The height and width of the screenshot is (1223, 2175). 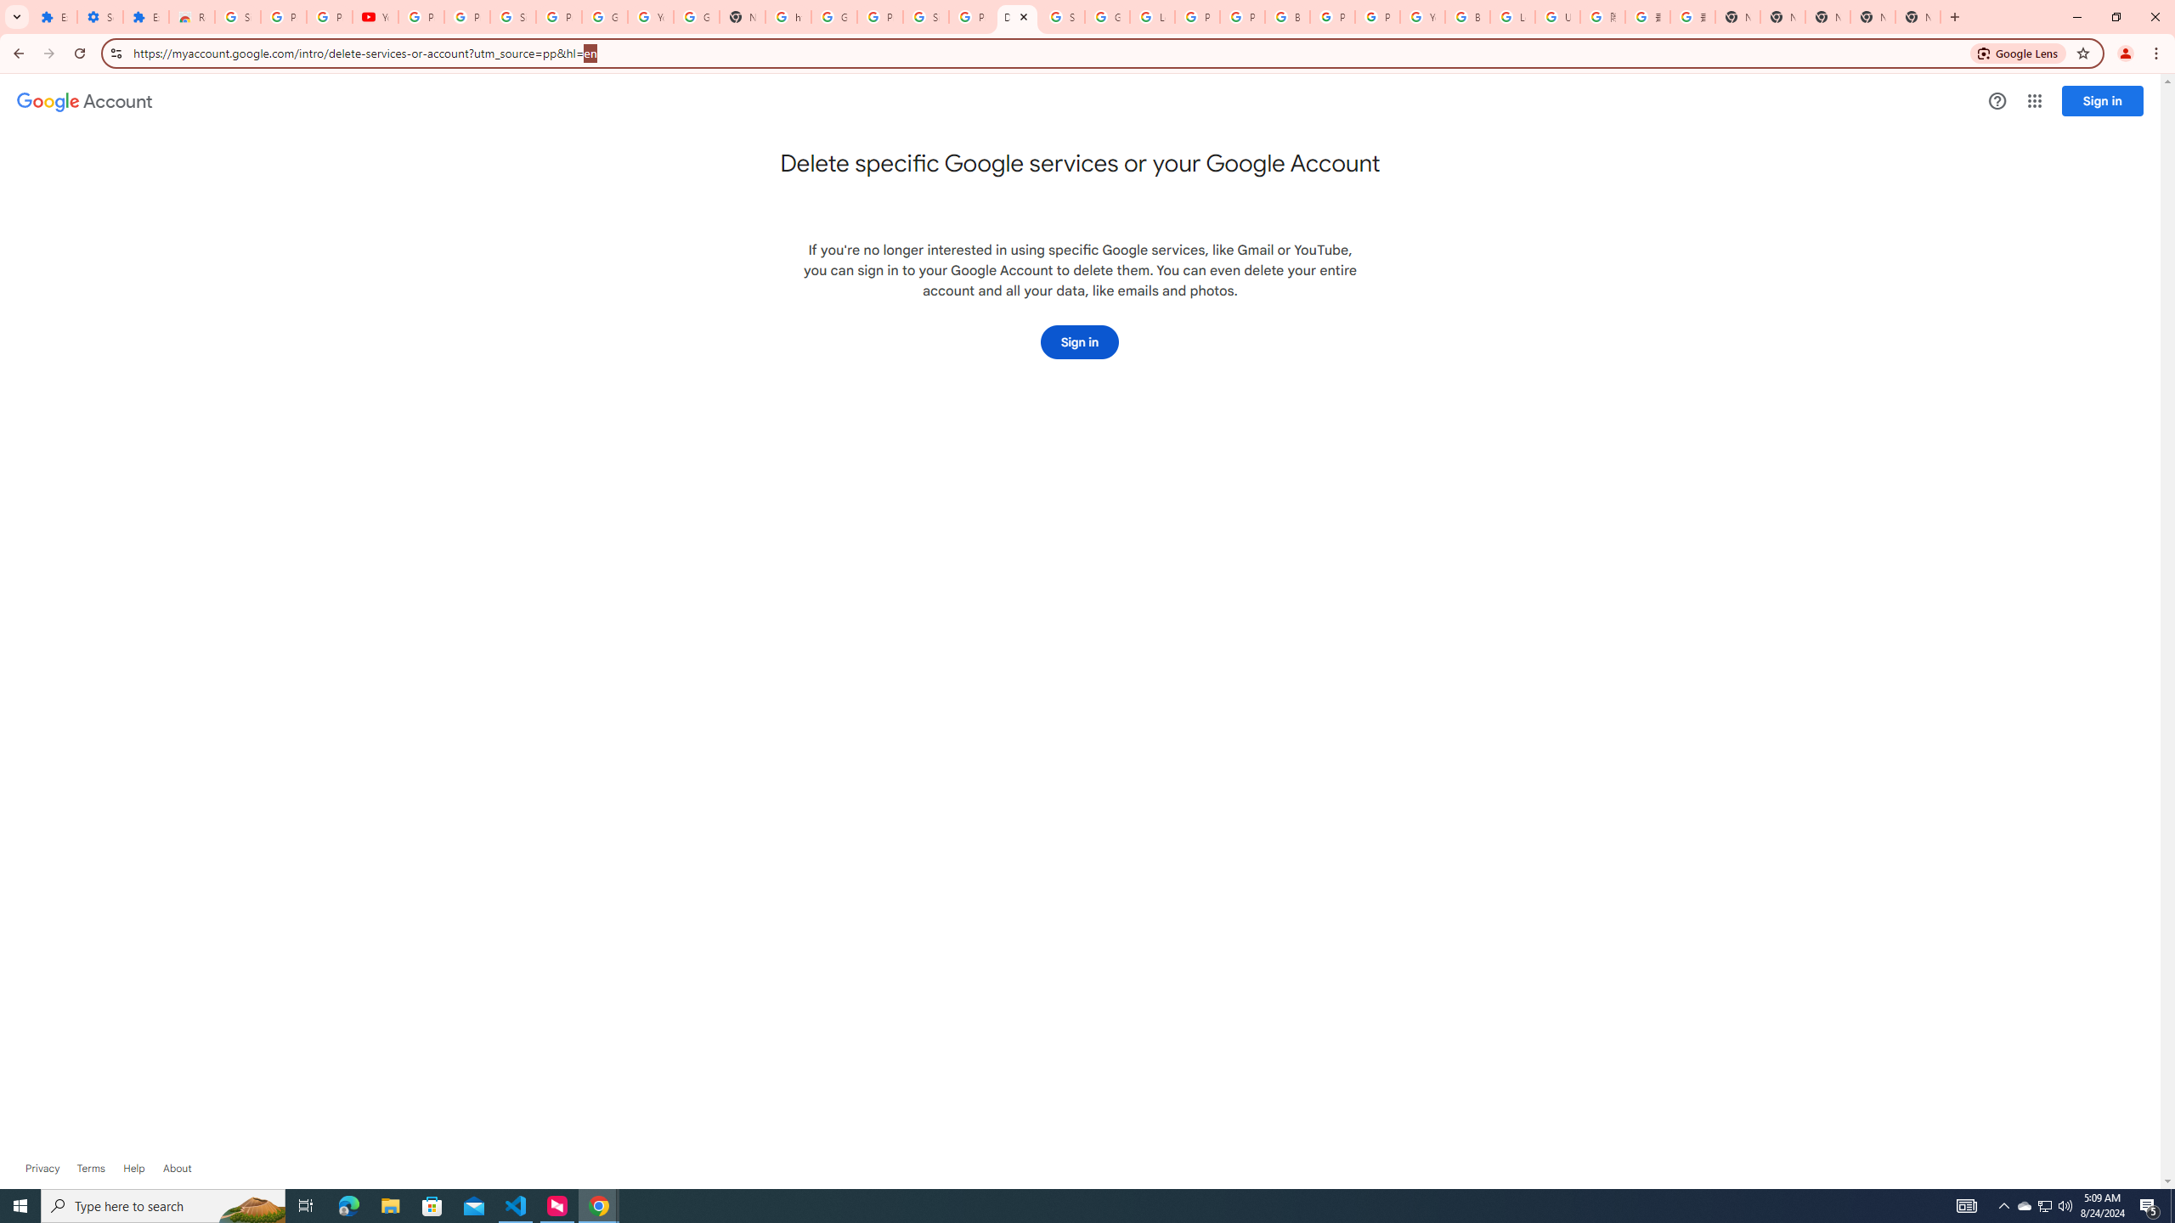 I want to click on Sign in - Google Accounts, so click(x=236, y=17).